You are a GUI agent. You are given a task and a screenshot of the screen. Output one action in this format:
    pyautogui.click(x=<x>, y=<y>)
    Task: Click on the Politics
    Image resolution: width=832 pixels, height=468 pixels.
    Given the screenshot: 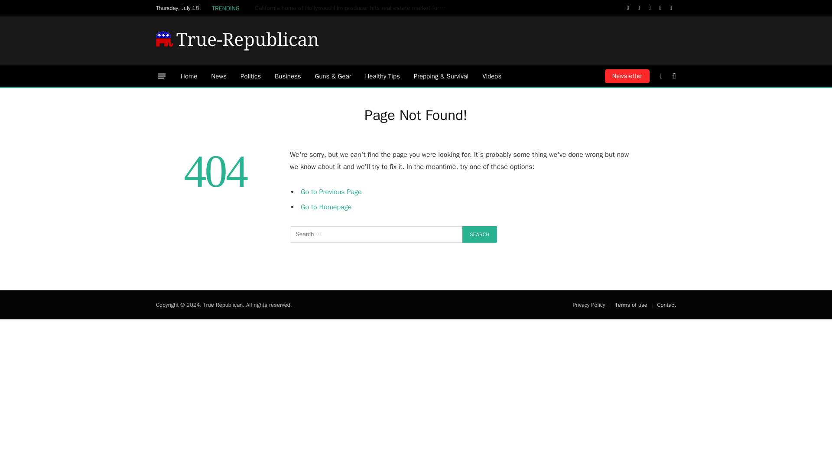 What is the action you would take?
    pyautogui.click(x=250, y=76)
    